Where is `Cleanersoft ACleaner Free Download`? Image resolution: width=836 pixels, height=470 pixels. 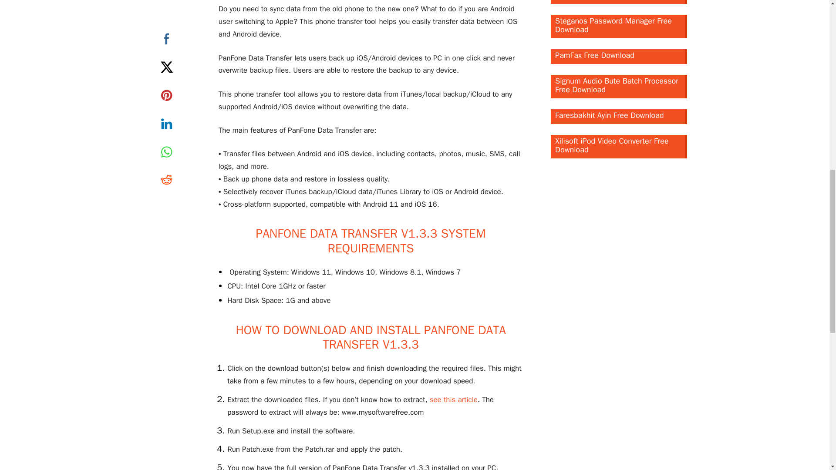 Cleanersoft ACleaner Free Download is located at coordinates (619, 2).